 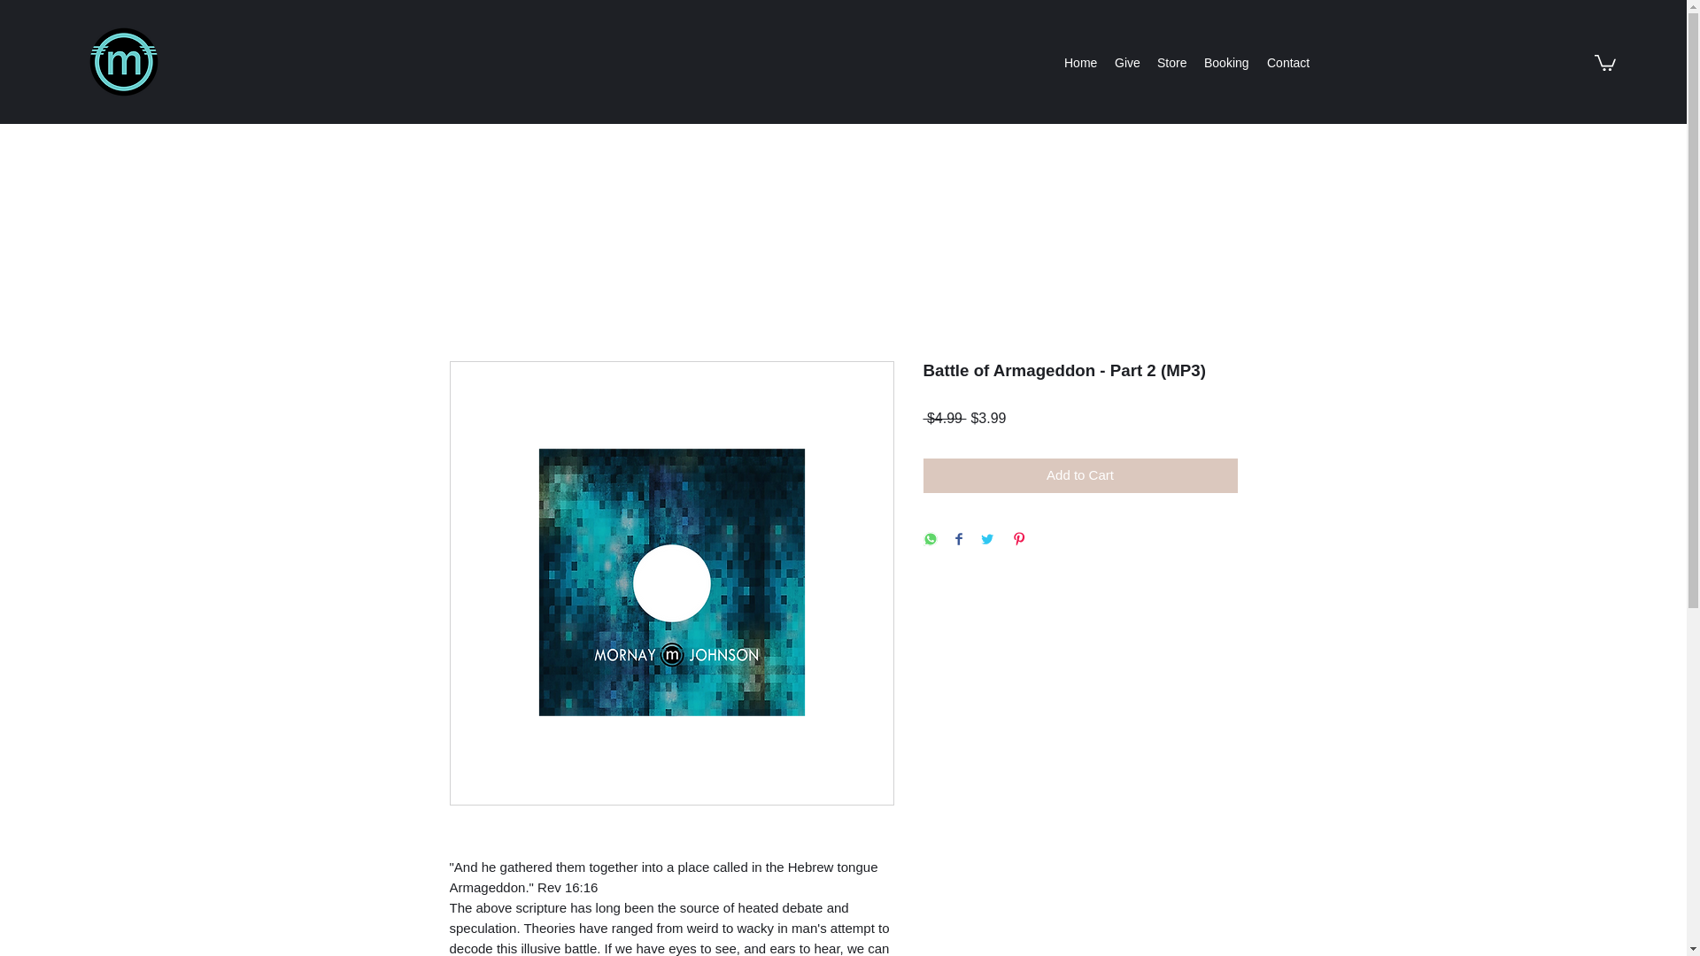 What do you see at coordinates (1127, 63) in the screenshot?
I see `Give` at bounding box center [1127, 63].